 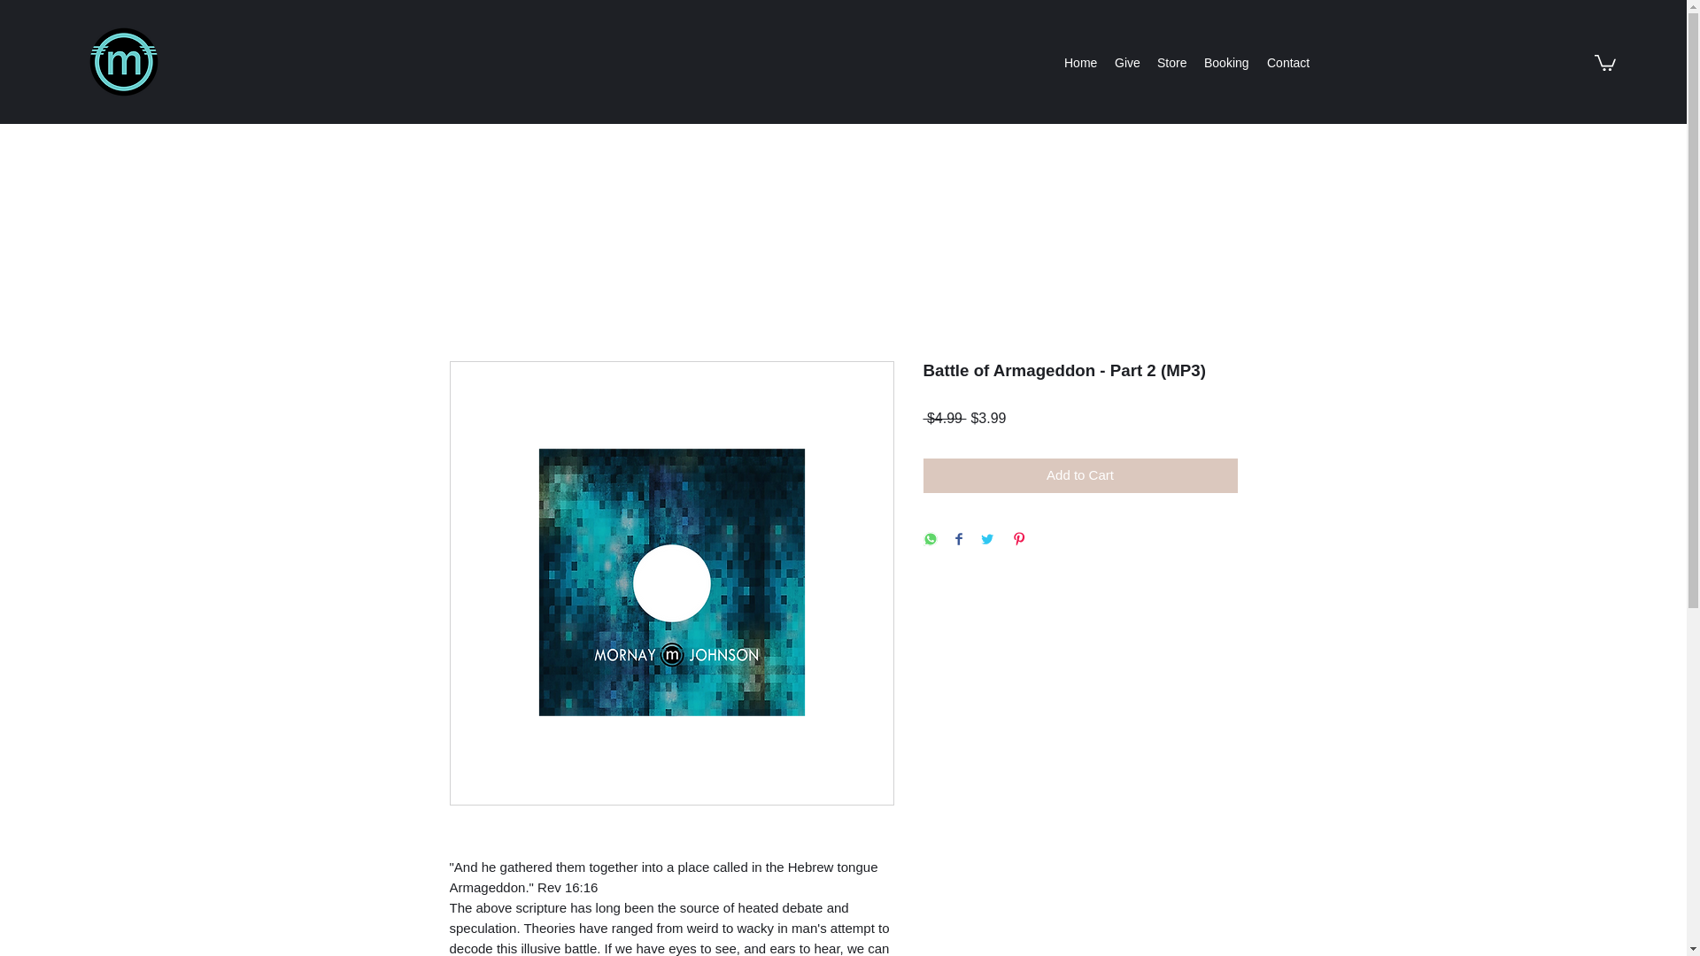 What do you see at coordinates (1127, 63) in the screenshot?
I see `Give` at bounding box center [1127, 63].